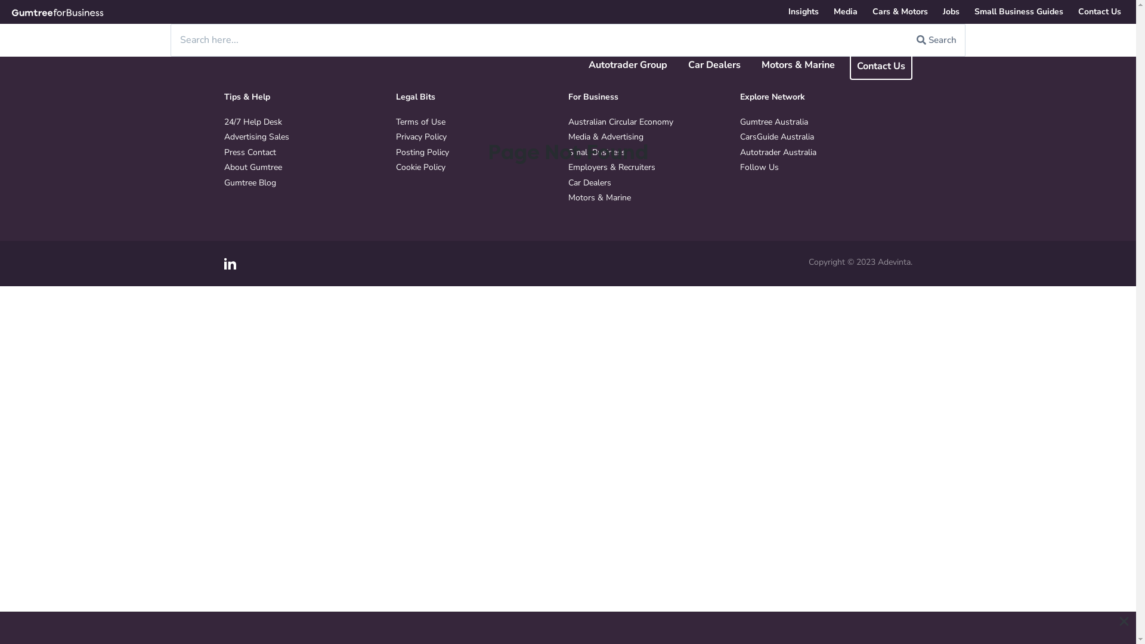  I want to click on Insights, so click(804, 12).